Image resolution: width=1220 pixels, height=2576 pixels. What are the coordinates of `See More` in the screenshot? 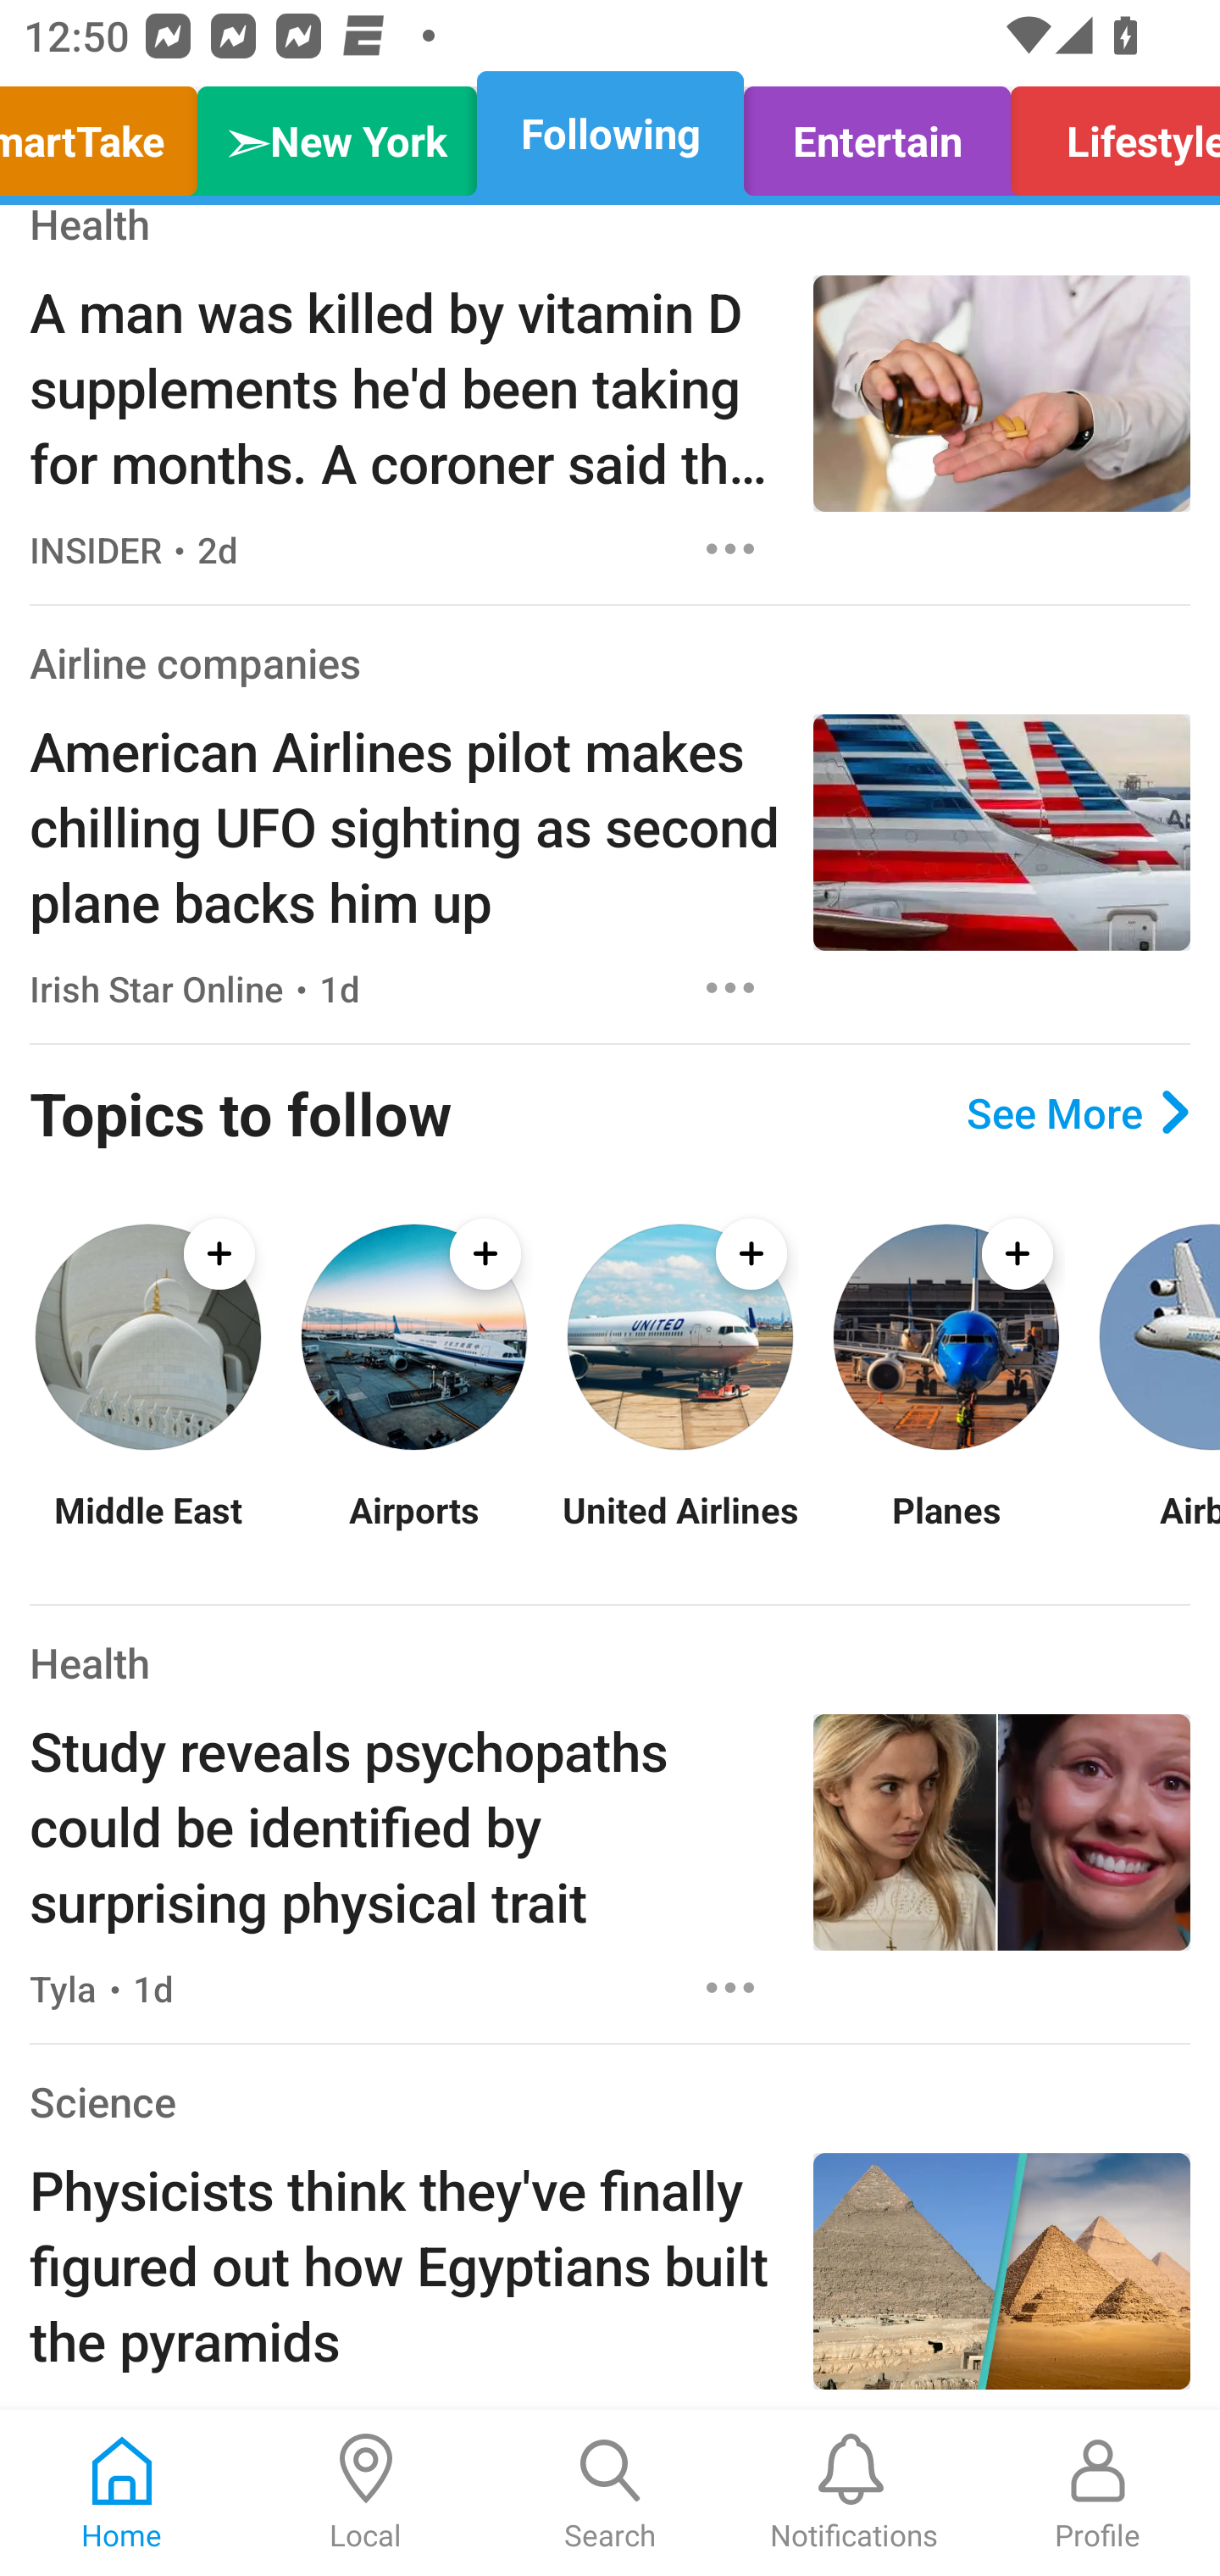 It's located at (1078, 1112).